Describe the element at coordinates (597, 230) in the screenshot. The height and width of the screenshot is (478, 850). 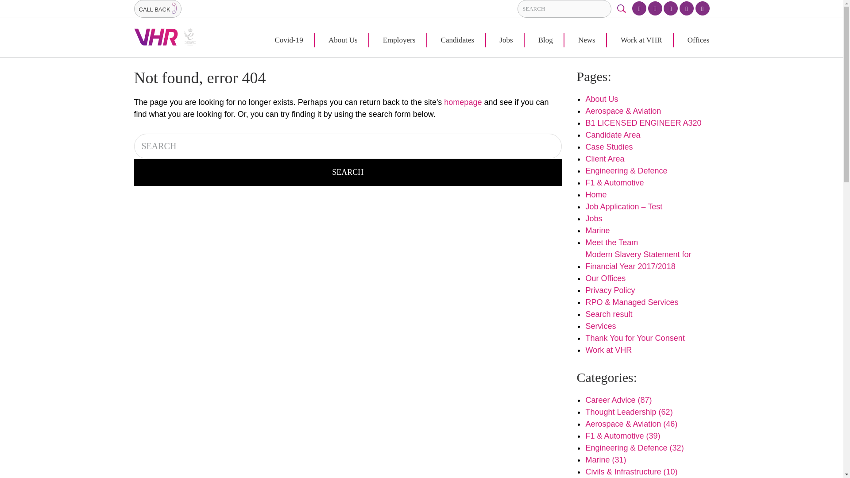
I see `Marine` at that location.